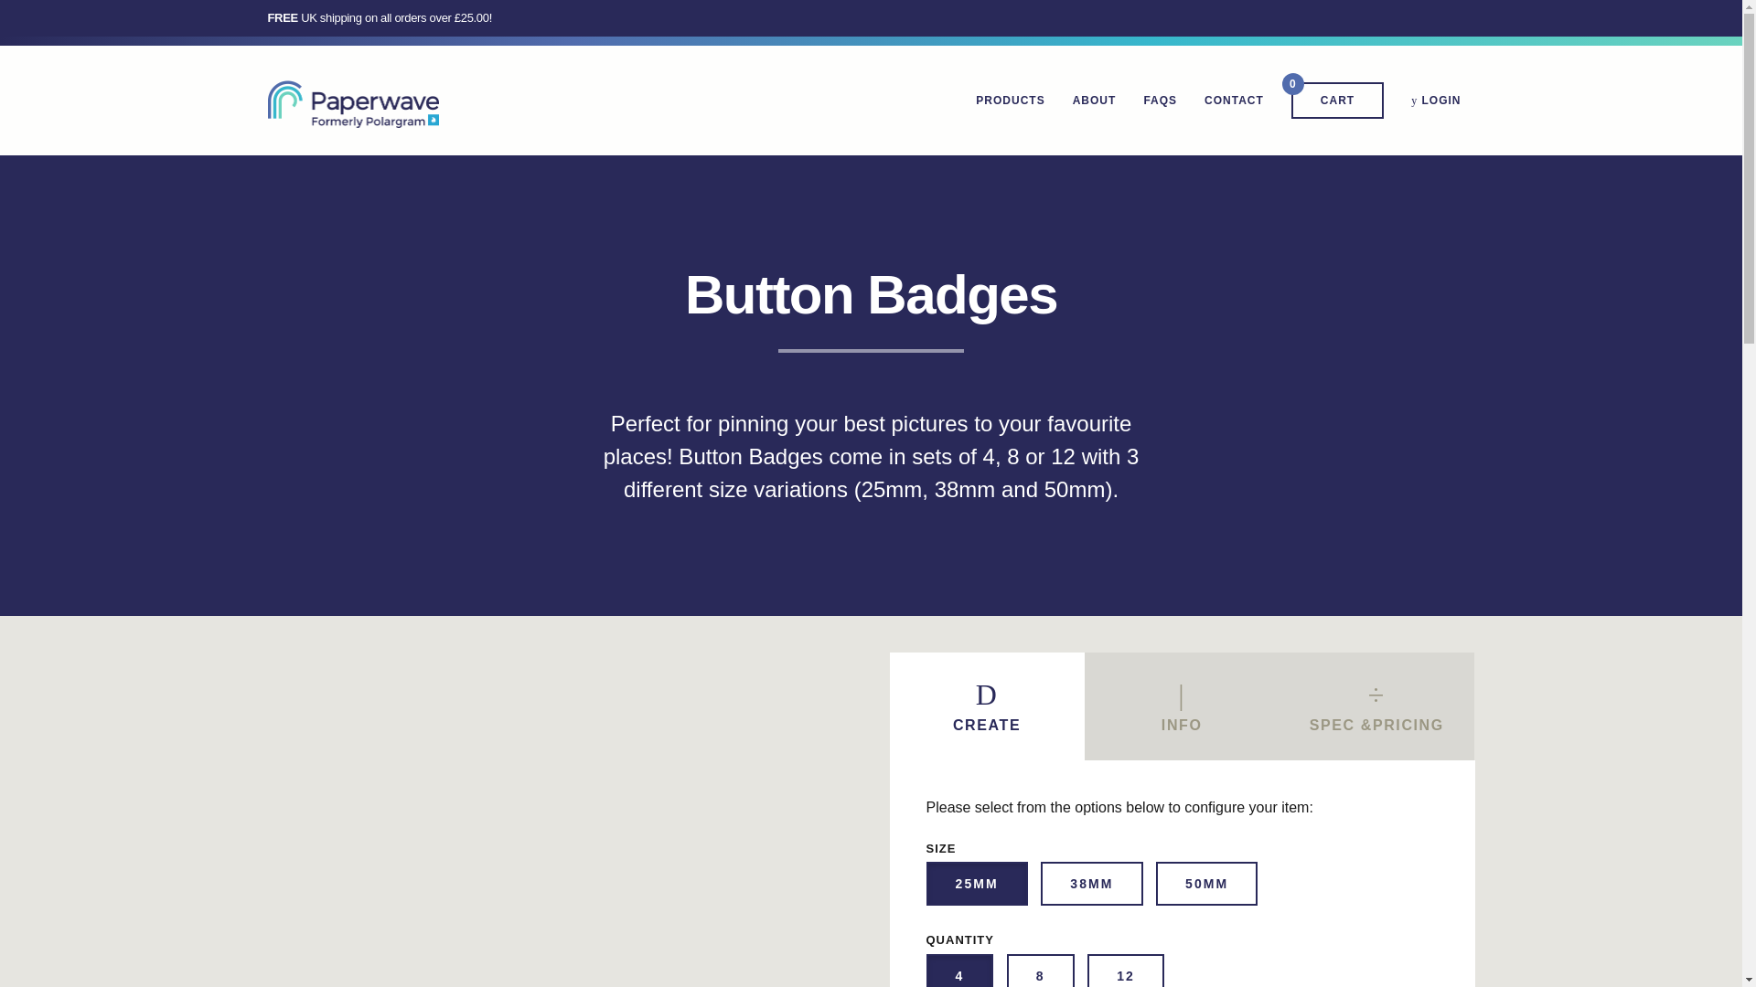  Describe the element at coordinates (1010, 101) in the screenshot. I see `ABOUT` at that location.